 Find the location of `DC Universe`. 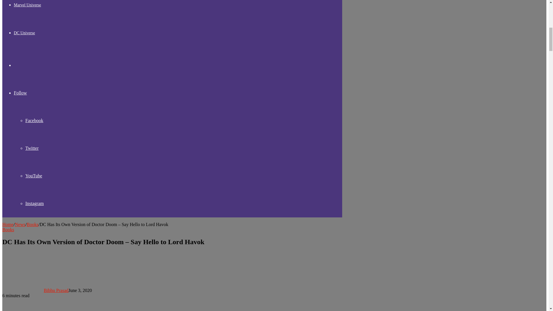

DC Universe is located at coordinates (24, 33).